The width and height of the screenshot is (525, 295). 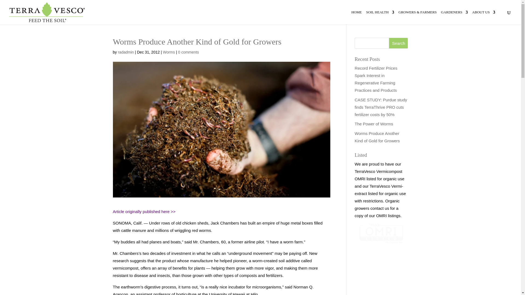 What do you see at coordinates (398, 43) in the screenshot?
I see `Search` at bounding box center [398, 43].